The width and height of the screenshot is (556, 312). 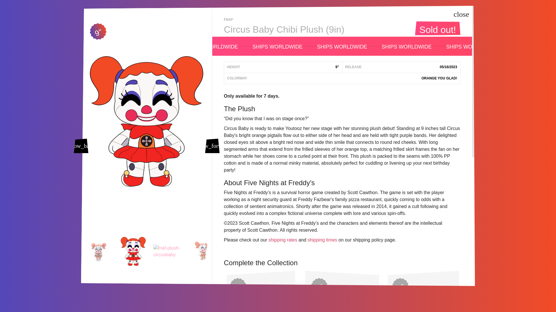 I want to click on Youtooz on Facebook, so click(x=123, y=258).